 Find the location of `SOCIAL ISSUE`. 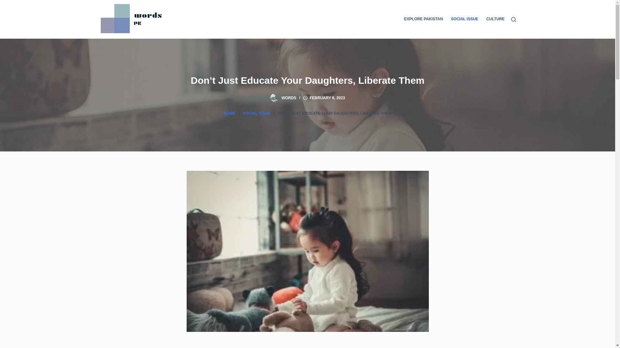

SOCIAL ISSUE is located at coordinates (256, 113).